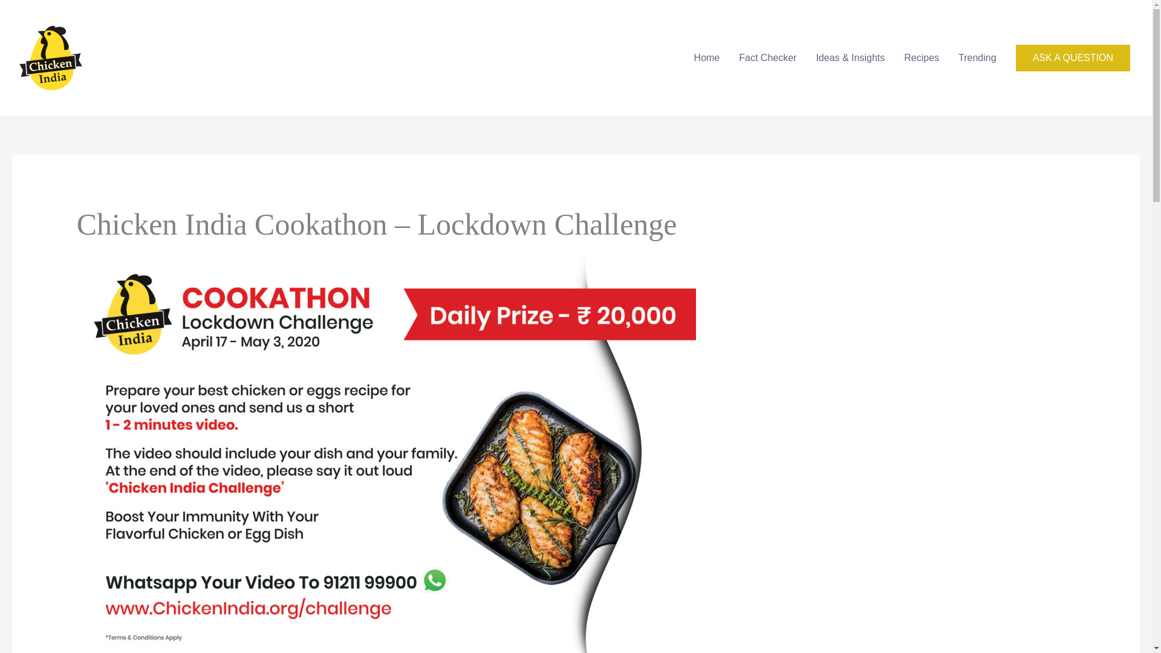 The width and height of the screenshot is (1161, 653). I want to click on Home, so click(707, 58).